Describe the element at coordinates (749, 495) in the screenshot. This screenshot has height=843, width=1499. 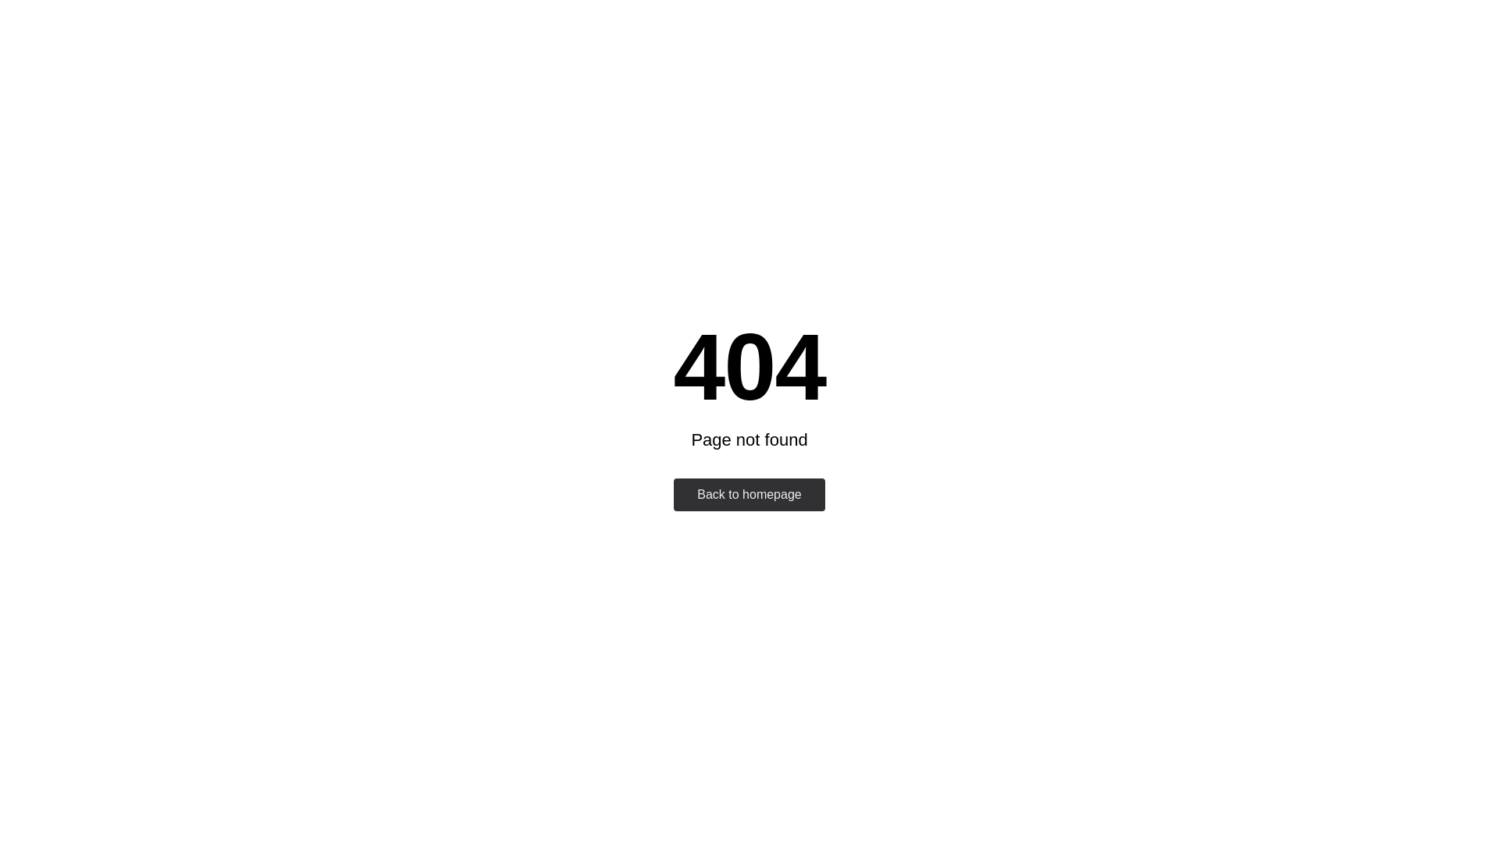
I see `Back to homepage` at that location.